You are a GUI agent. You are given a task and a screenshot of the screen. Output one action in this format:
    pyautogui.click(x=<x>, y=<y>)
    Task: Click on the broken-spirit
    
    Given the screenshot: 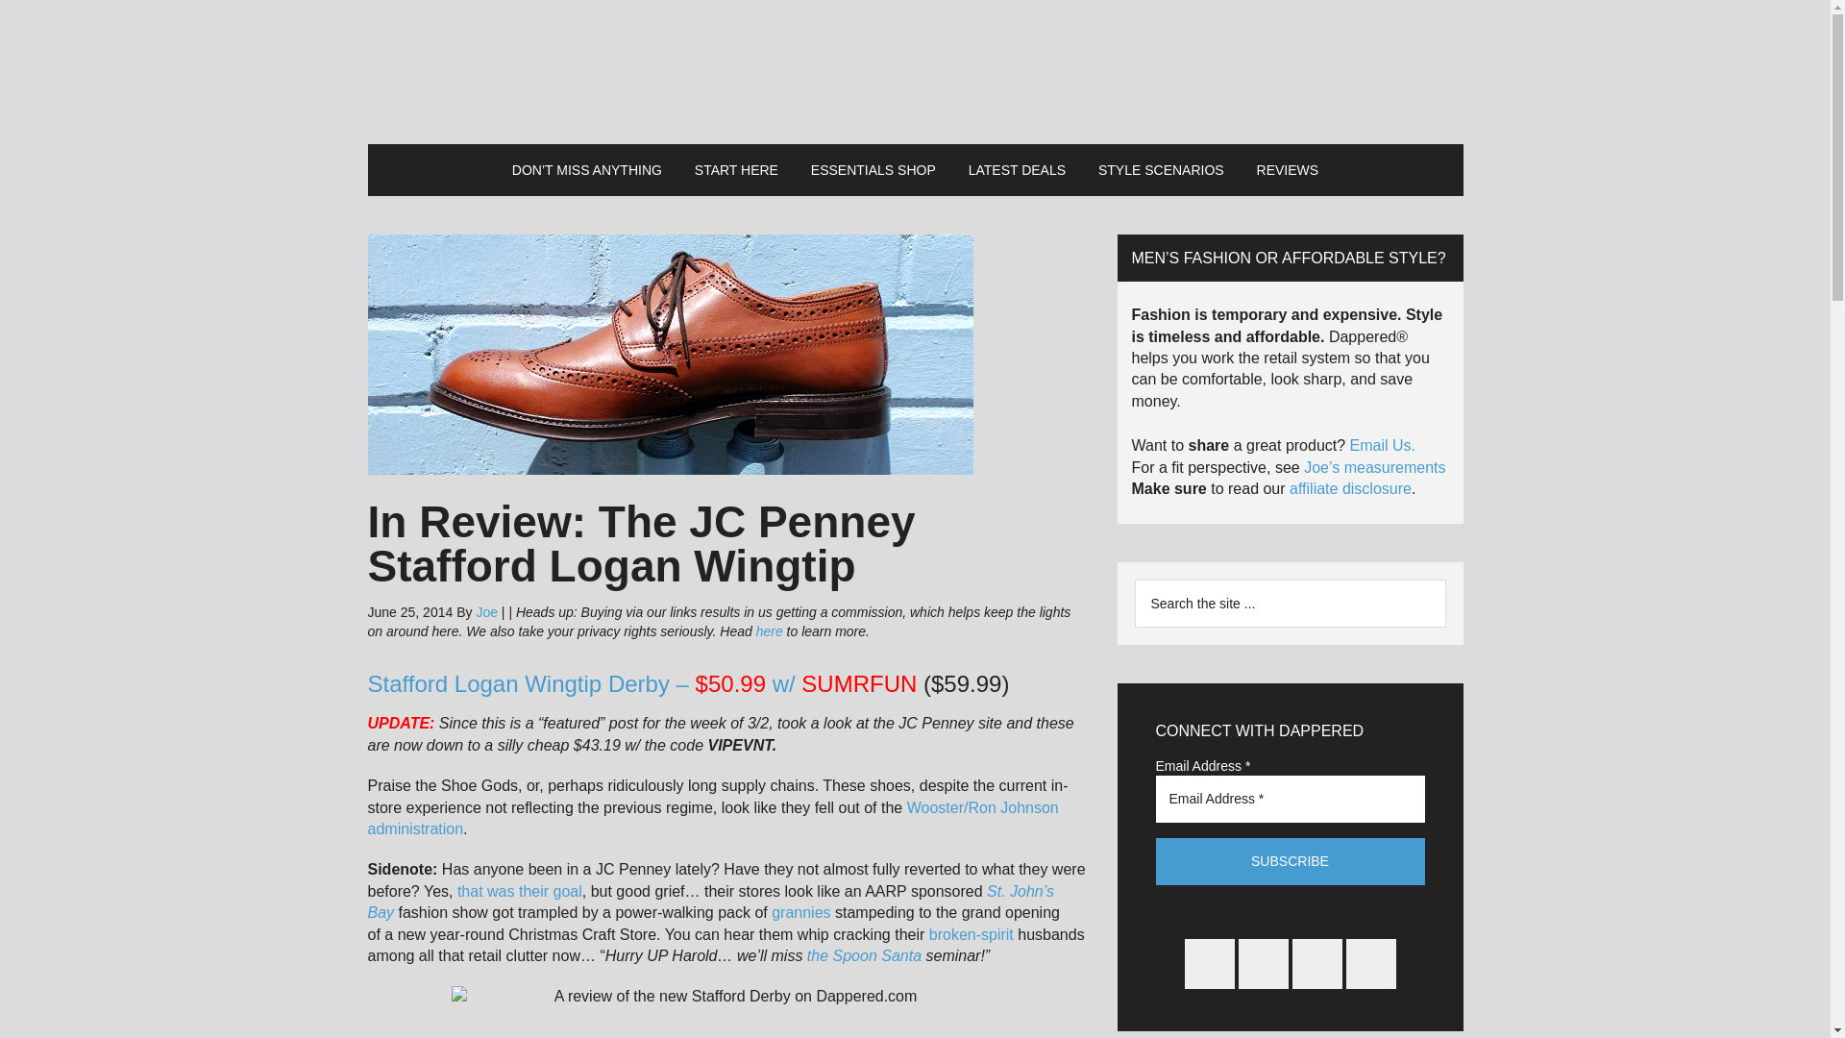 What is the action you would take?
    pyautogui.click(x=971, y=934)
    